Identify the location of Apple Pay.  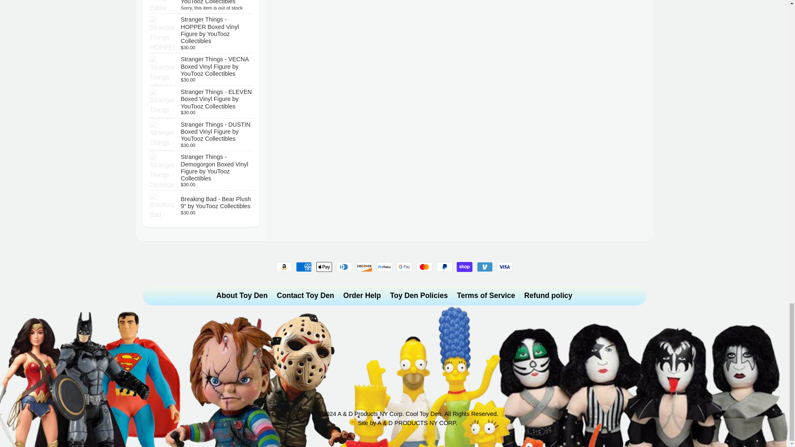
(324, 267).